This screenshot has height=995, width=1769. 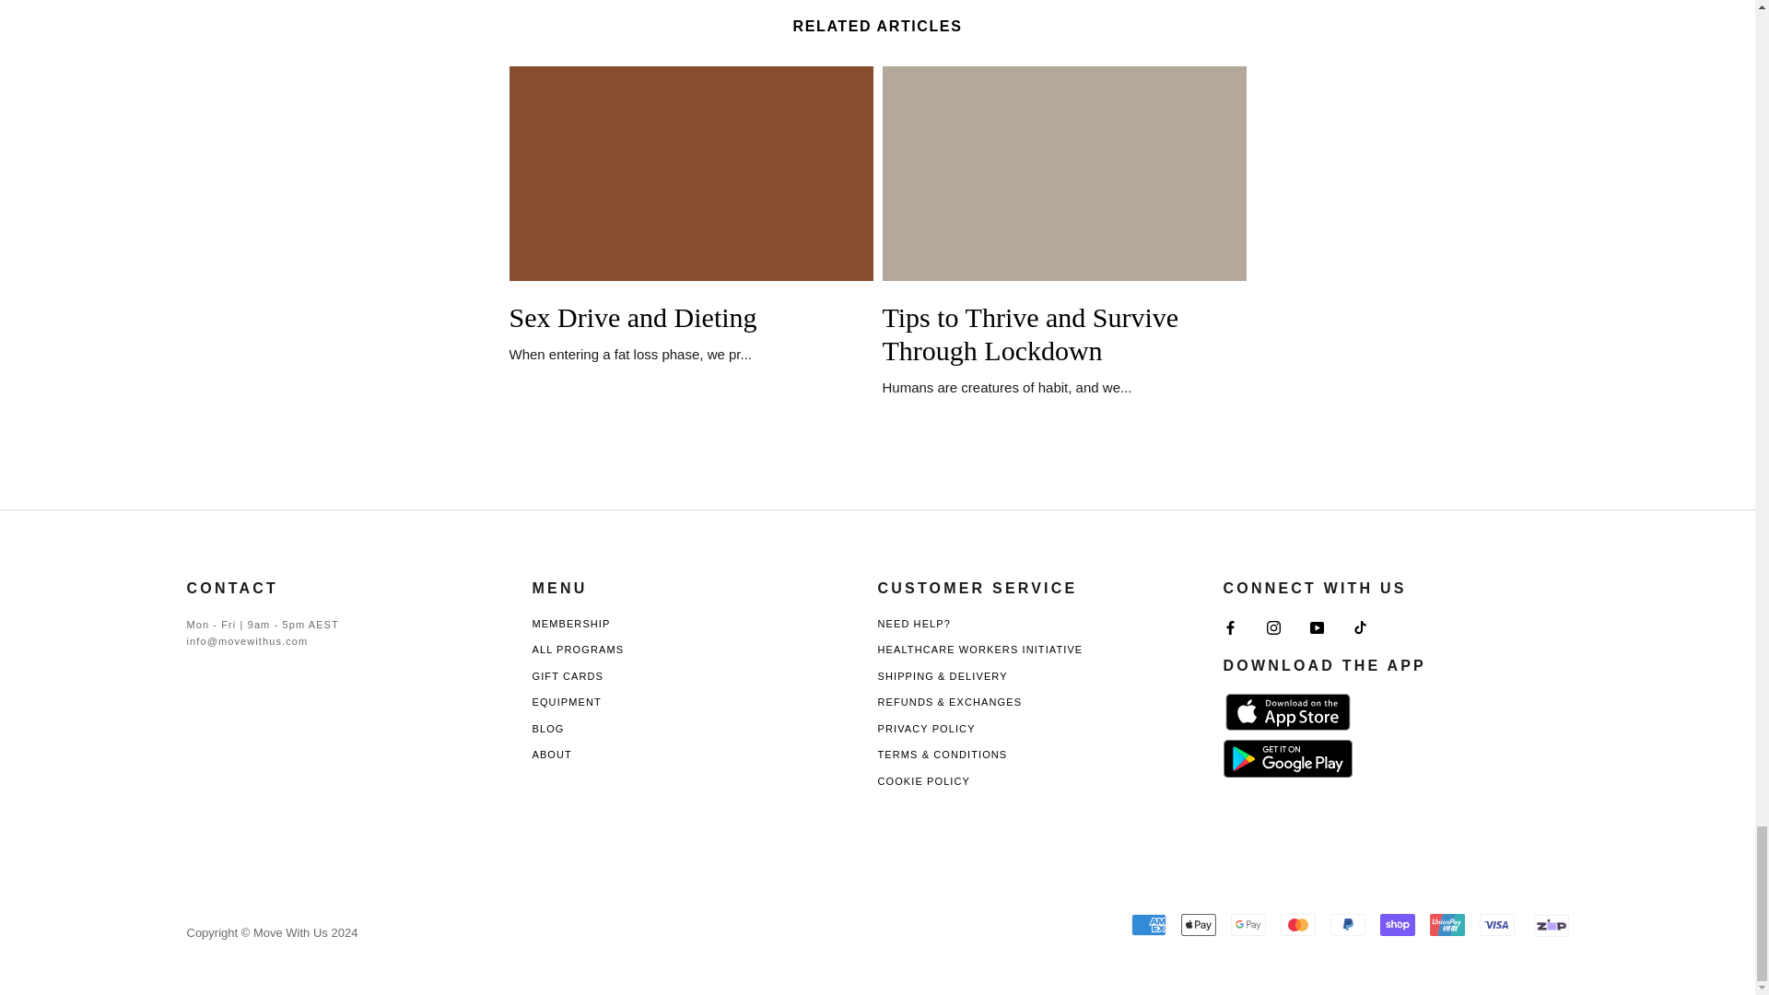 I want to click on American Express, so click(x=1148, y=925).